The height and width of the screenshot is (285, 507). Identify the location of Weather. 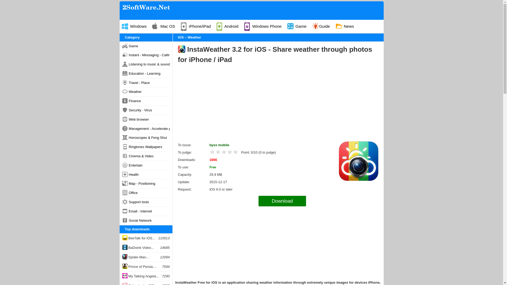
(194, 37).